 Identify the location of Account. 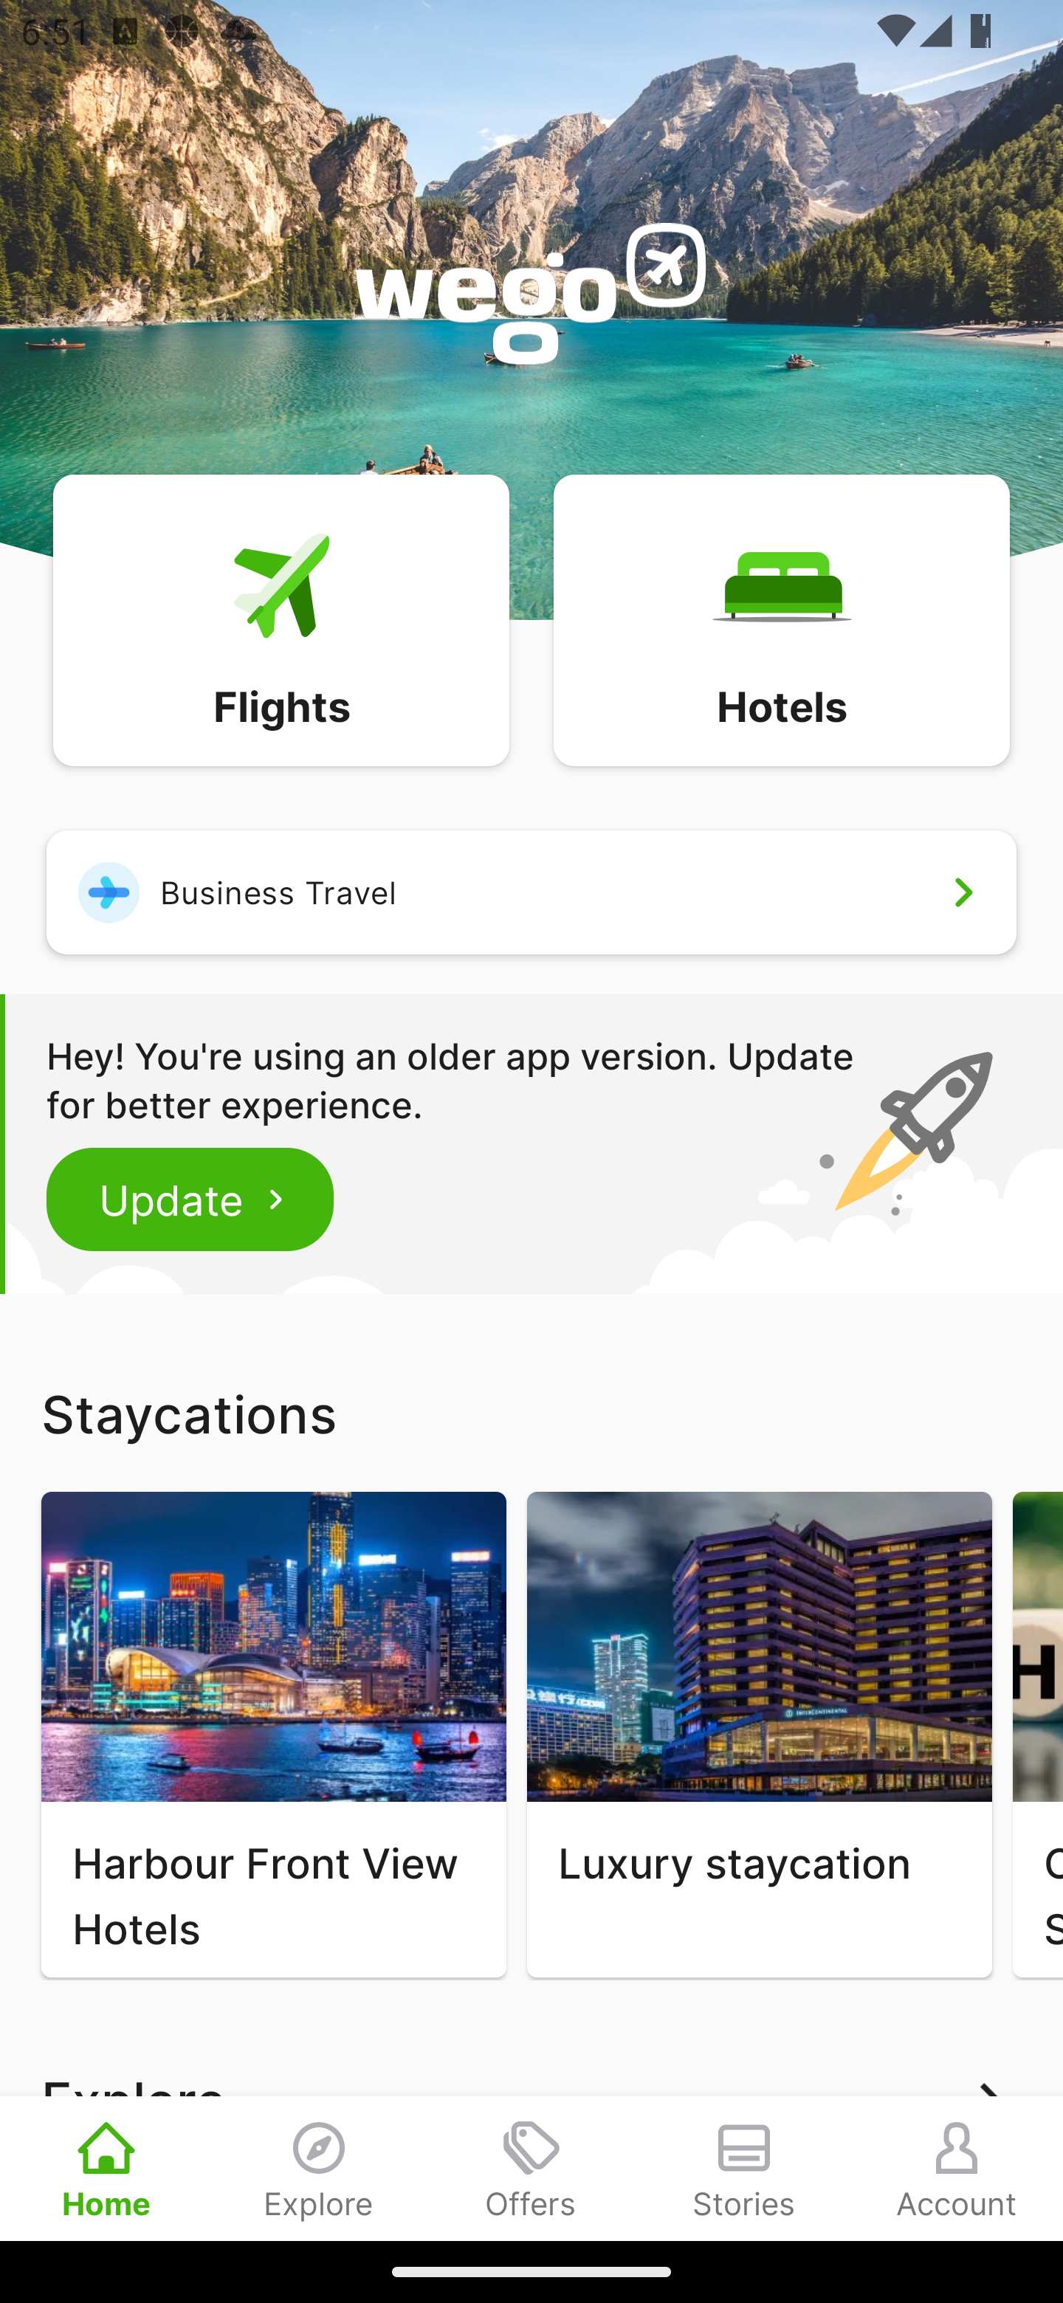
(957, 2168).